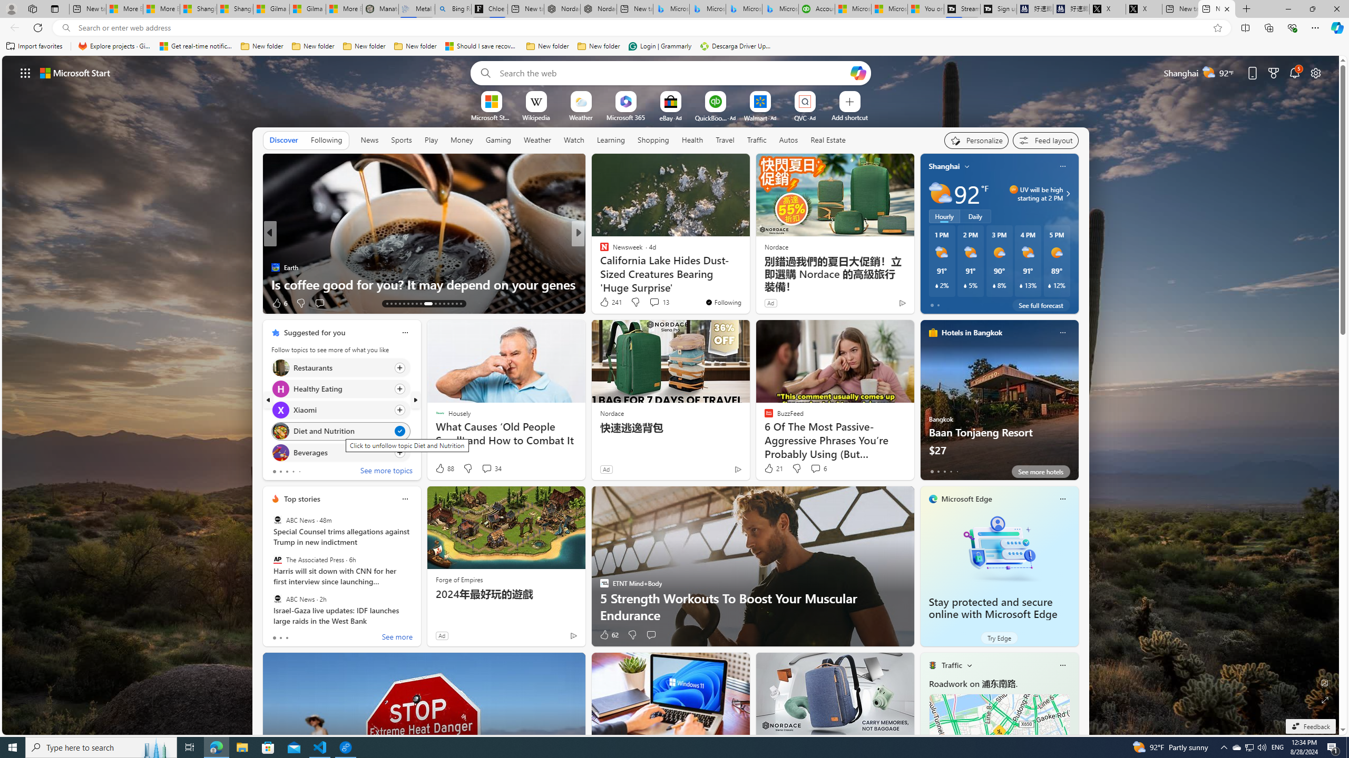  What do you see at coordinates (725, 140) in the screenshot?
I see `Travel` at bounding box center [725, 140].